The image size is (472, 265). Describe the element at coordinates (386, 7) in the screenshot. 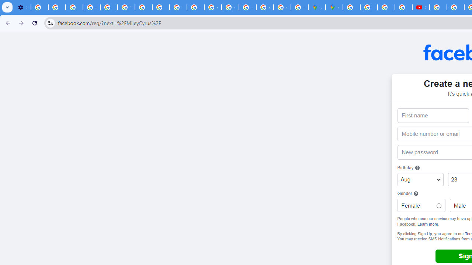

I see `Privacy Help Center - Policies Help` at that location.